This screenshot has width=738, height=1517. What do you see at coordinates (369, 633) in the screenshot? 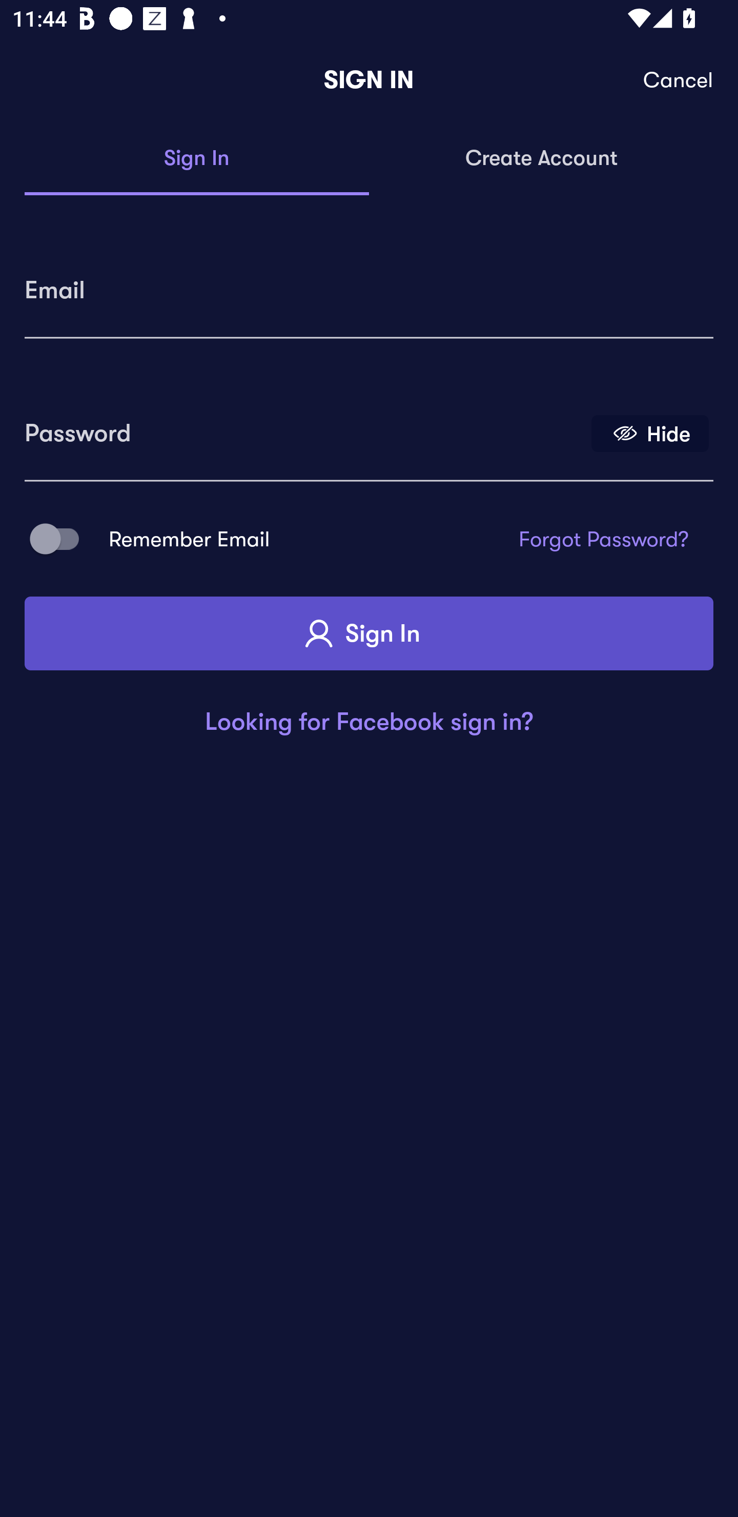
I see `Sign In` at bounding box center [369, 633].